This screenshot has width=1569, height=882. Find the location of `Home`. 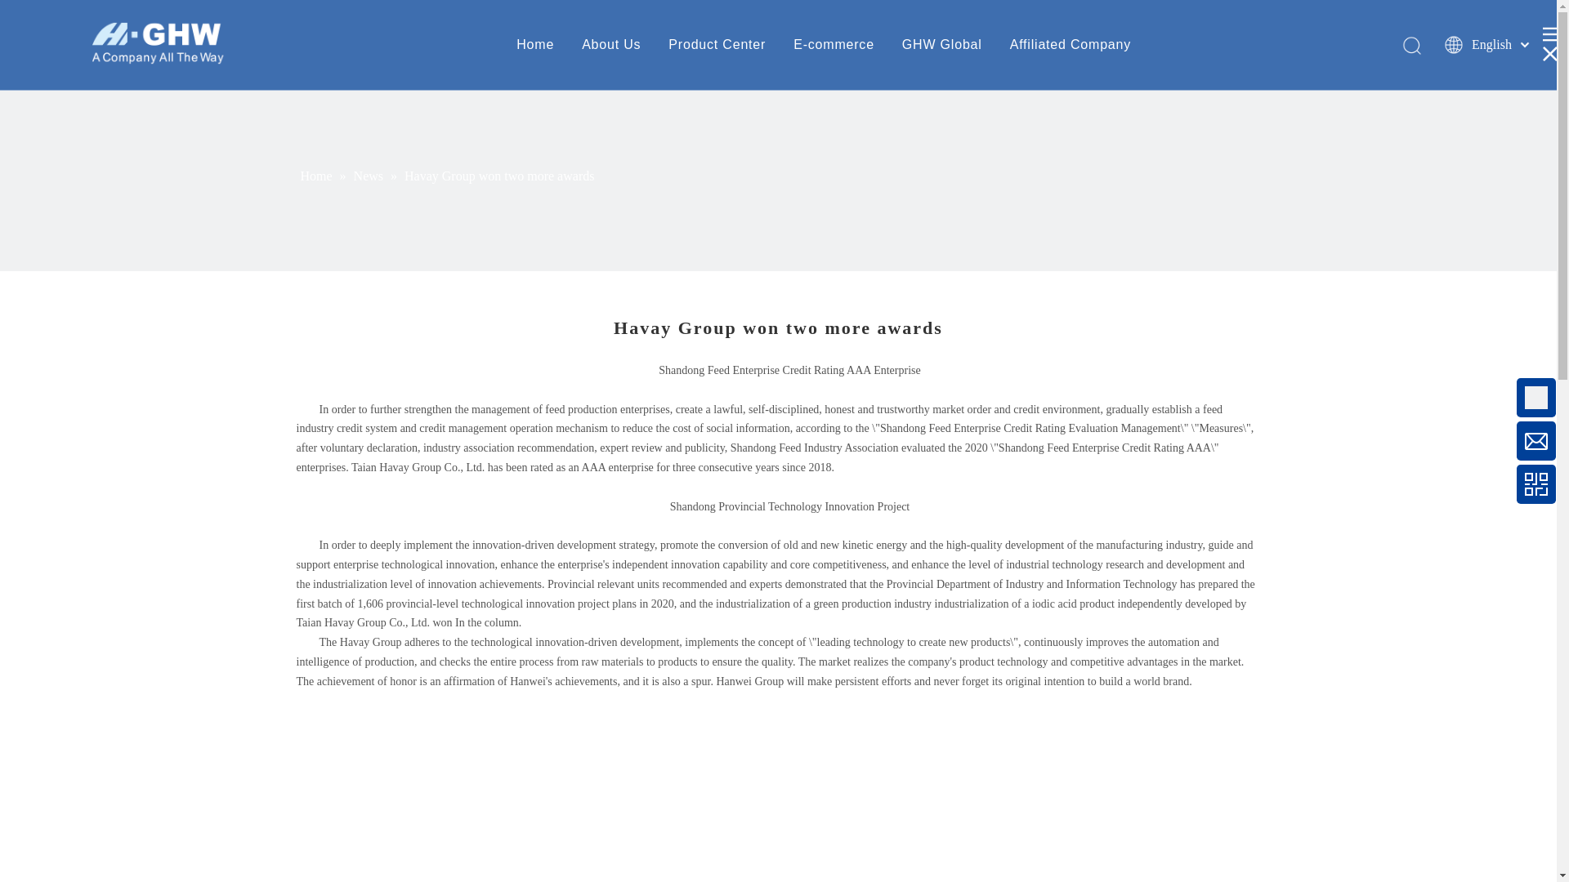

Home is located at coordinates (318, 176).